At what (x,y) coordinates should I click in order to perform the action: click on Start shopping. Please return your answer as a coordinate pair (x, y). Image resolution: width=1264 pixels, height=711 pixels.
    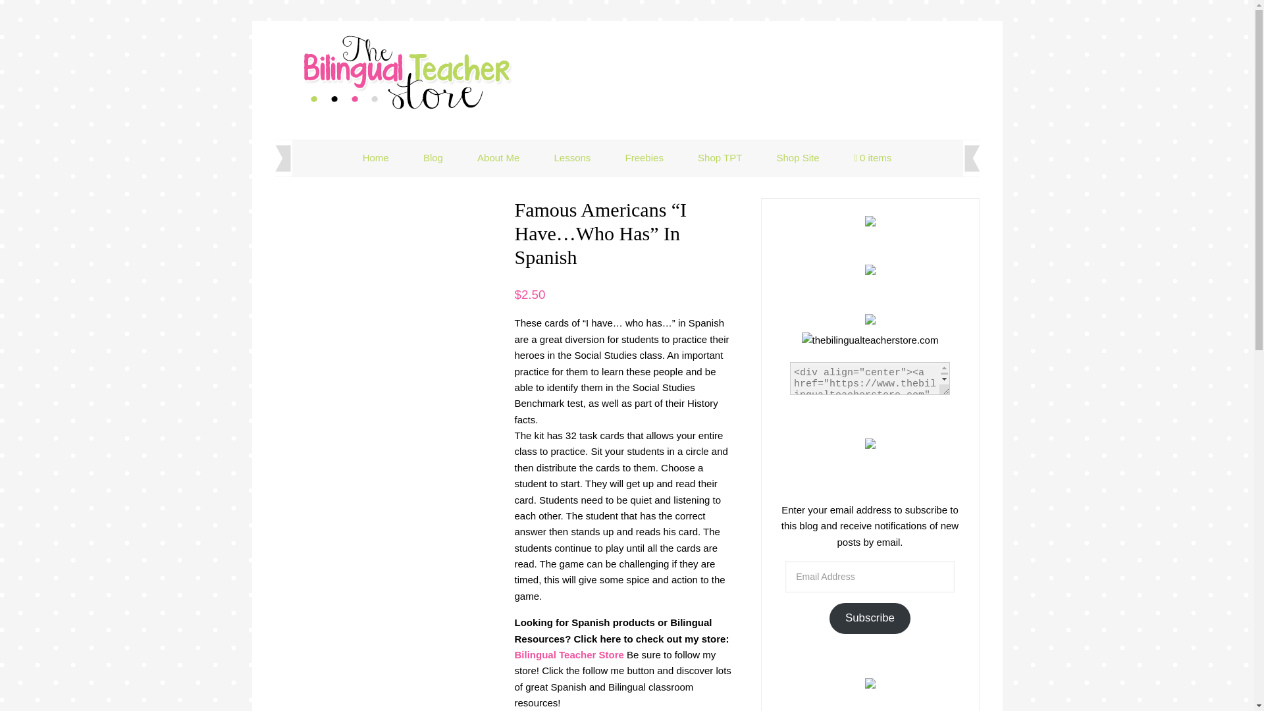
    Looking at the image, I should click on (872, 158).